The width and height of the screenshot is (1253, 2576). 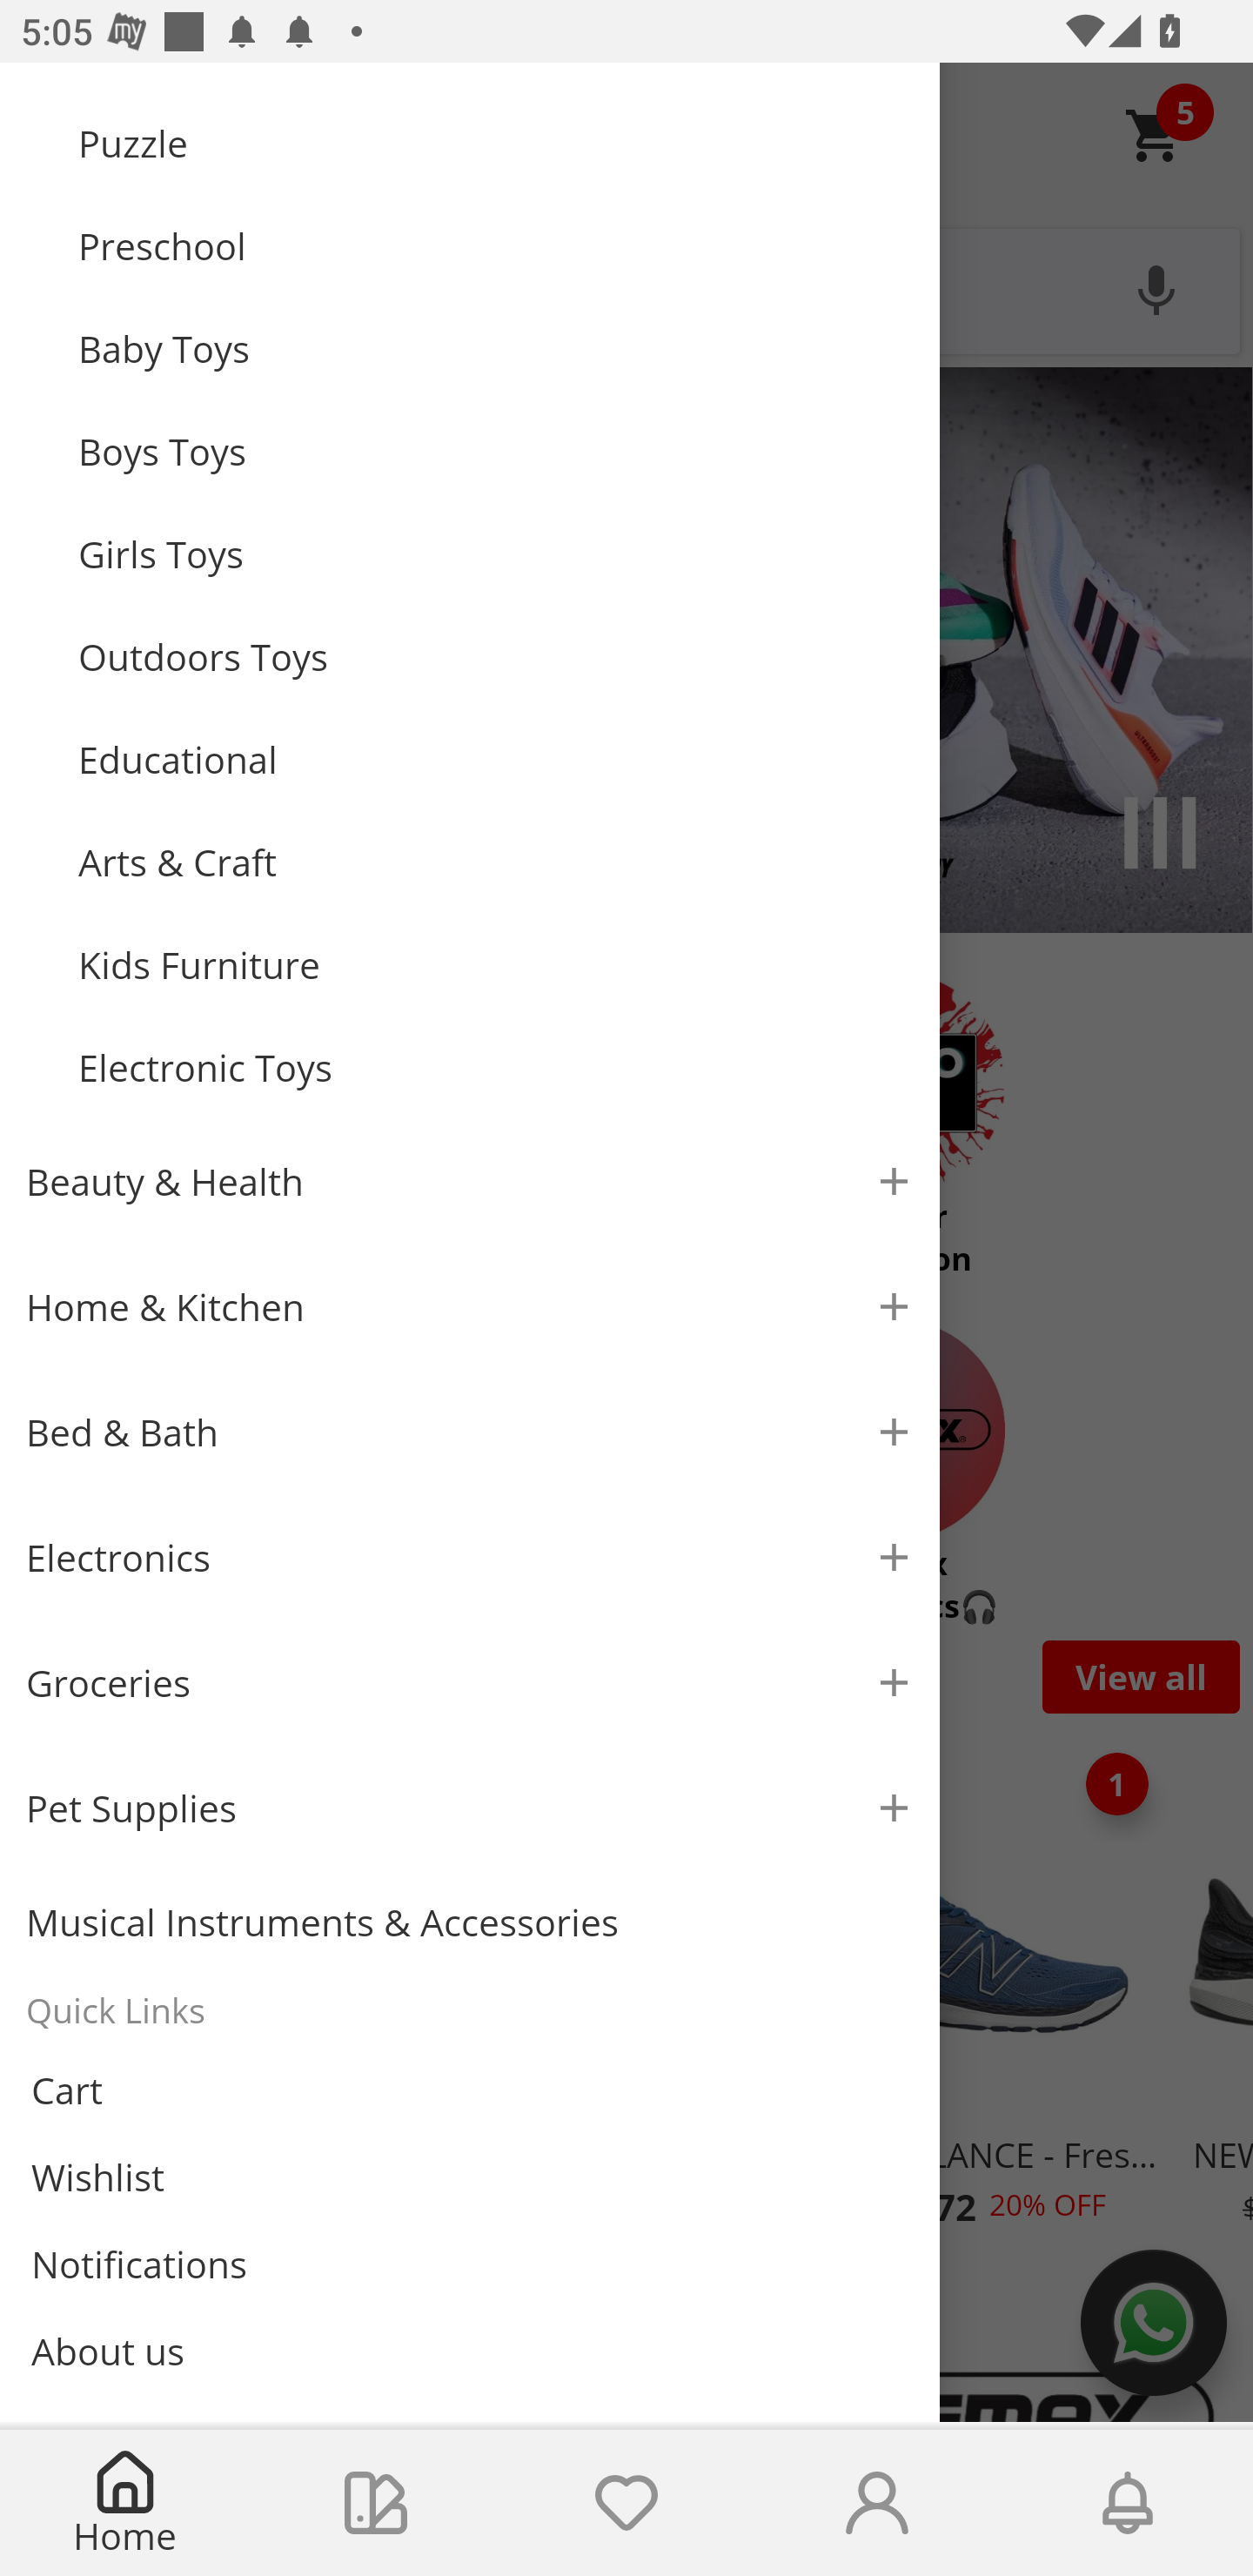 What do you see at coordinates (470, 2176) in the screenshot?
I see `Wishlist` at bounding box center [470, 2176].